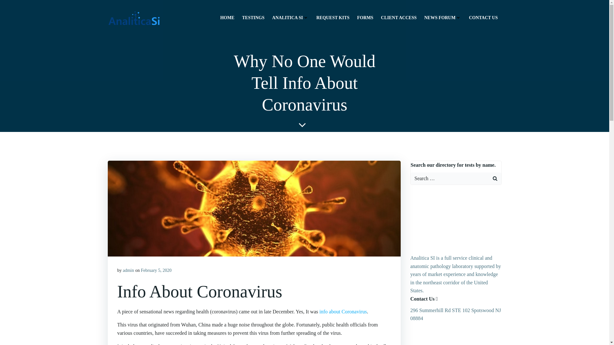 This screenshot has width=614, height=345. Describe the element at coordinates (128, 270) in the screenshot. I see `admin` at that location.